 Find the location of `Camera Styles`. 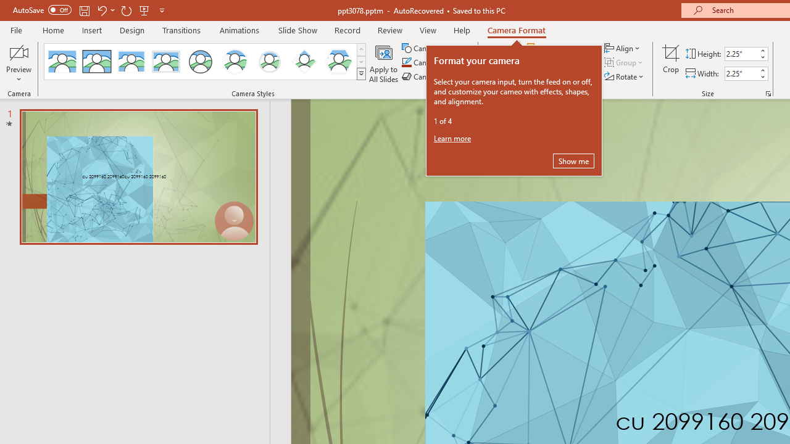

Camera Styles is located at coordinates (361, 74).